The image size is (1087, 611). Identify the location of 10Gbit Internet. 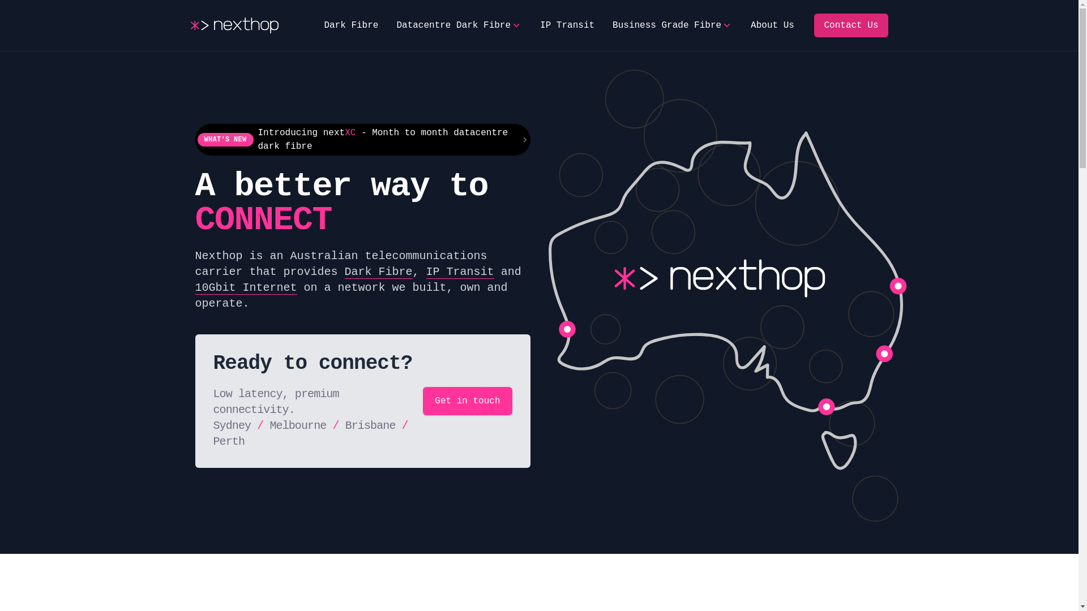
(246, 288).